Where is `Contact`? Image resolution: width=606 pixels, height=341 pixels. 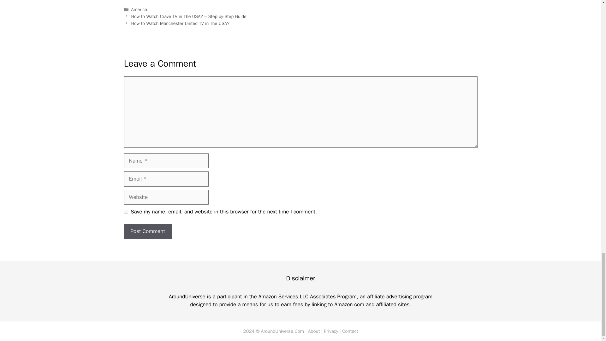
Contact is located at coordinates (350, 331).